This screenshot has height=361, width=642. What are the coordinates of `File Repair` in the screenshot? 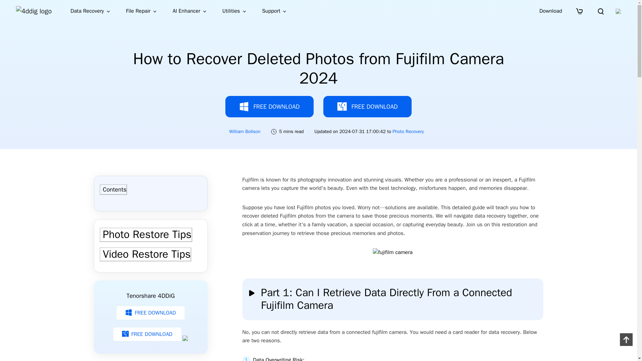 It's located at (141, 11).